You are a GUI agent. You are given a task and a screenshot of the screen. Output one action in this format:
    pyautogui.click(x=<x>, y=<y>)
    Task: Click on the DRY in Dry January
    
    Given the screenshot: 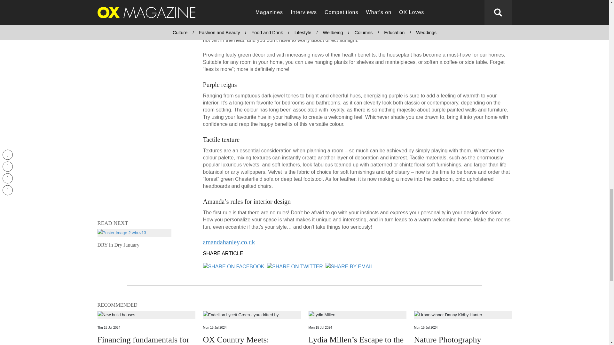 What is the action you would take?
    pyautogui.click(x=134, y=239)
    